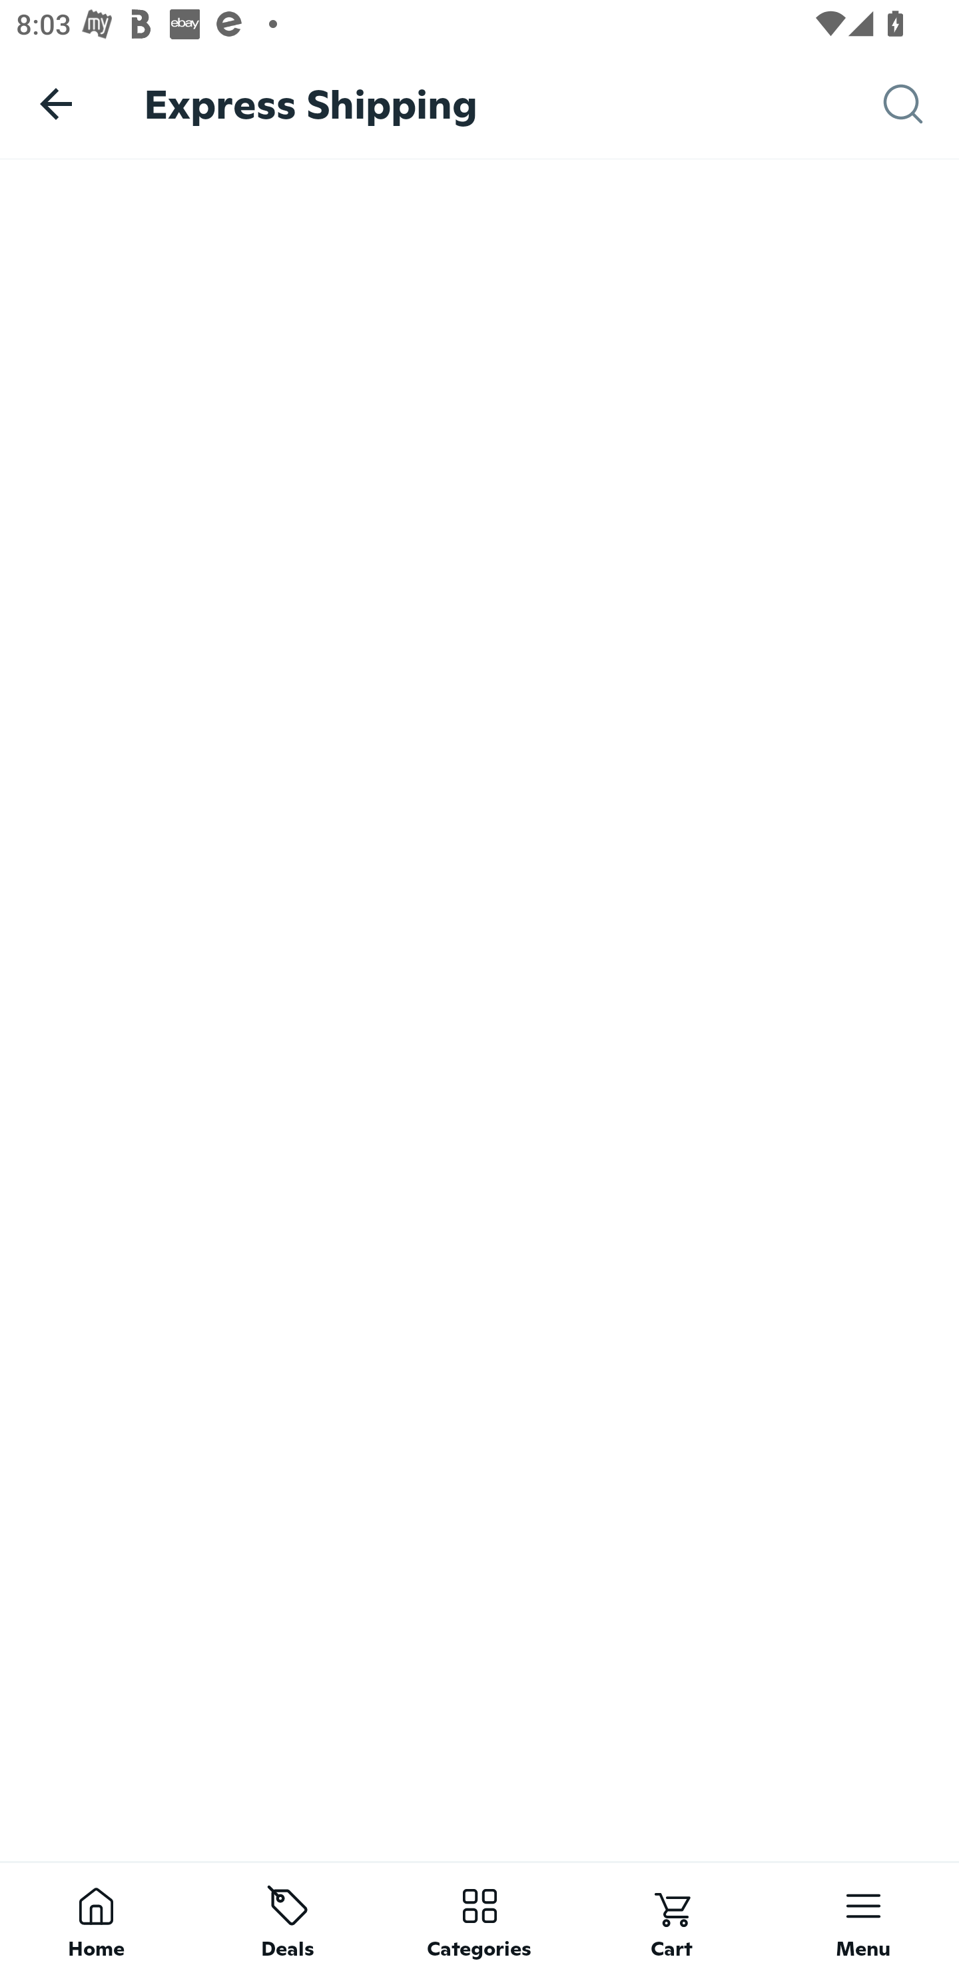  I want to click on Categories, so click(479, 1917).